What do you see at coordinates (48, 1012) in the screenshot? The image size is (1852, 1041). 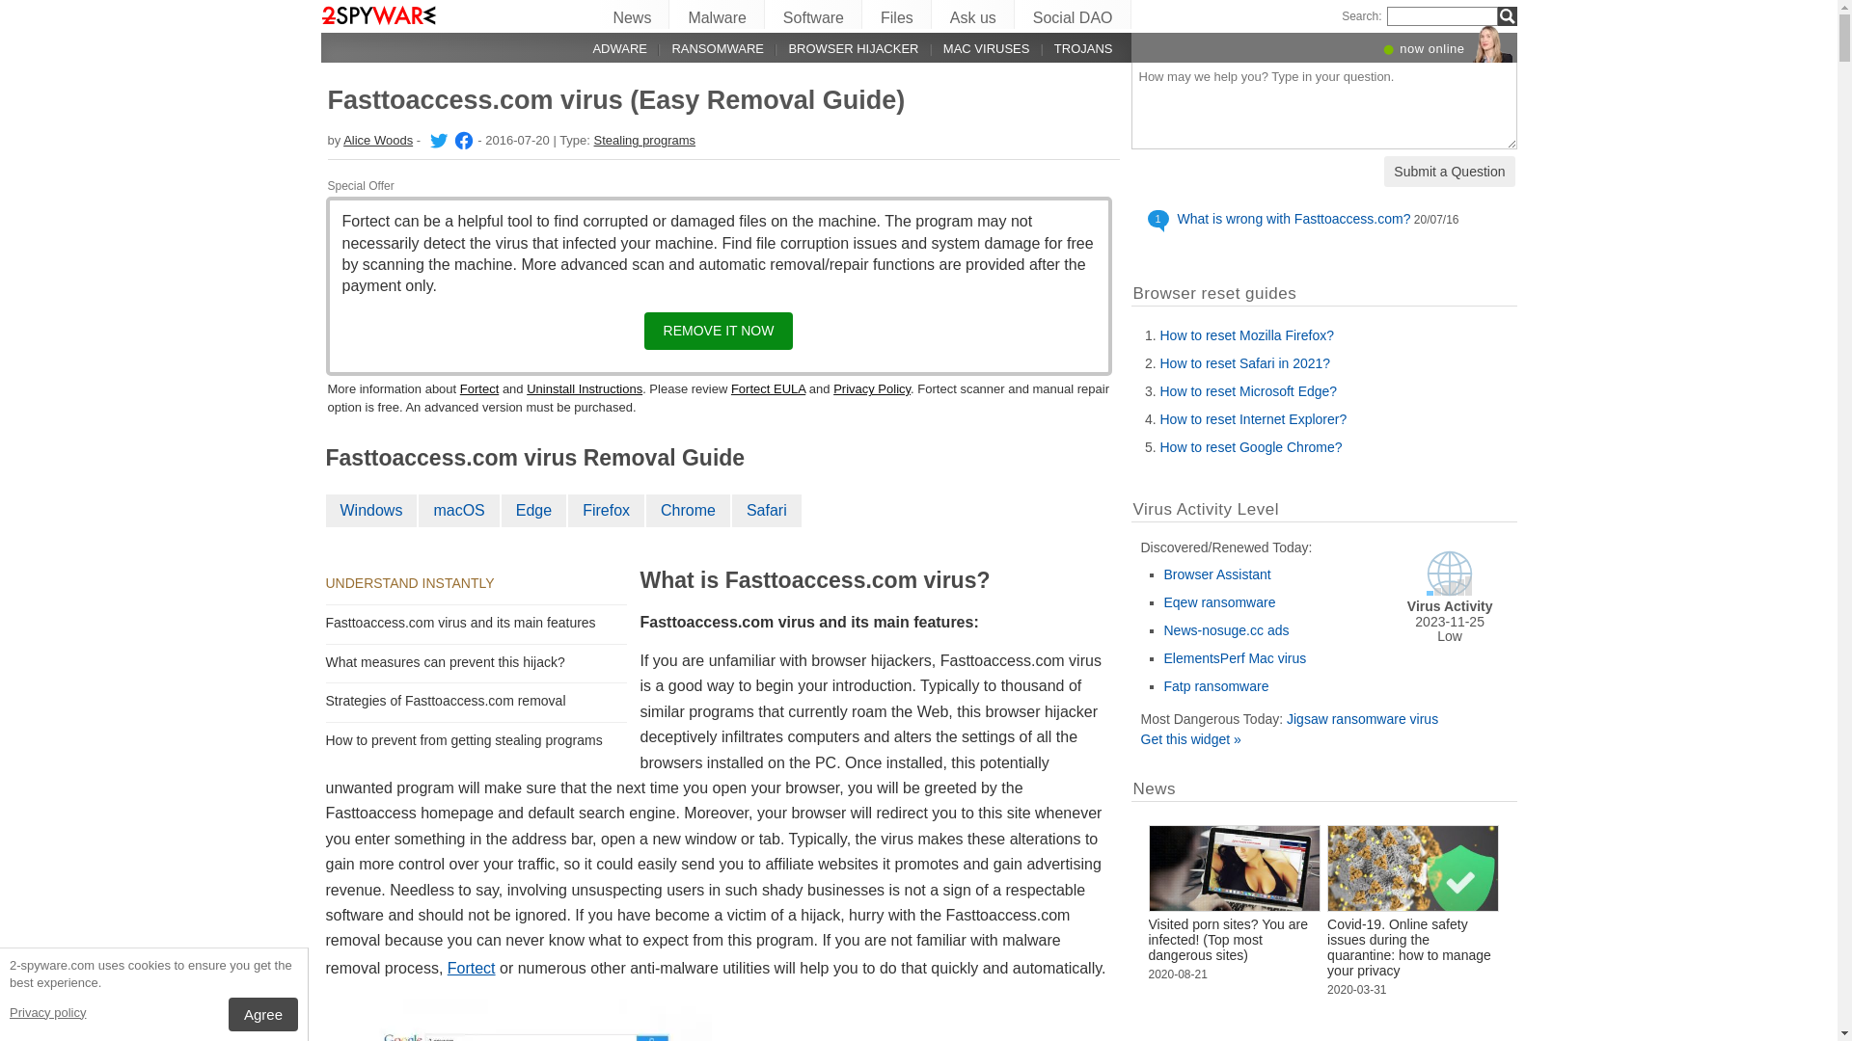 I see `Privacy policy` at bounding box center [48, 1012].